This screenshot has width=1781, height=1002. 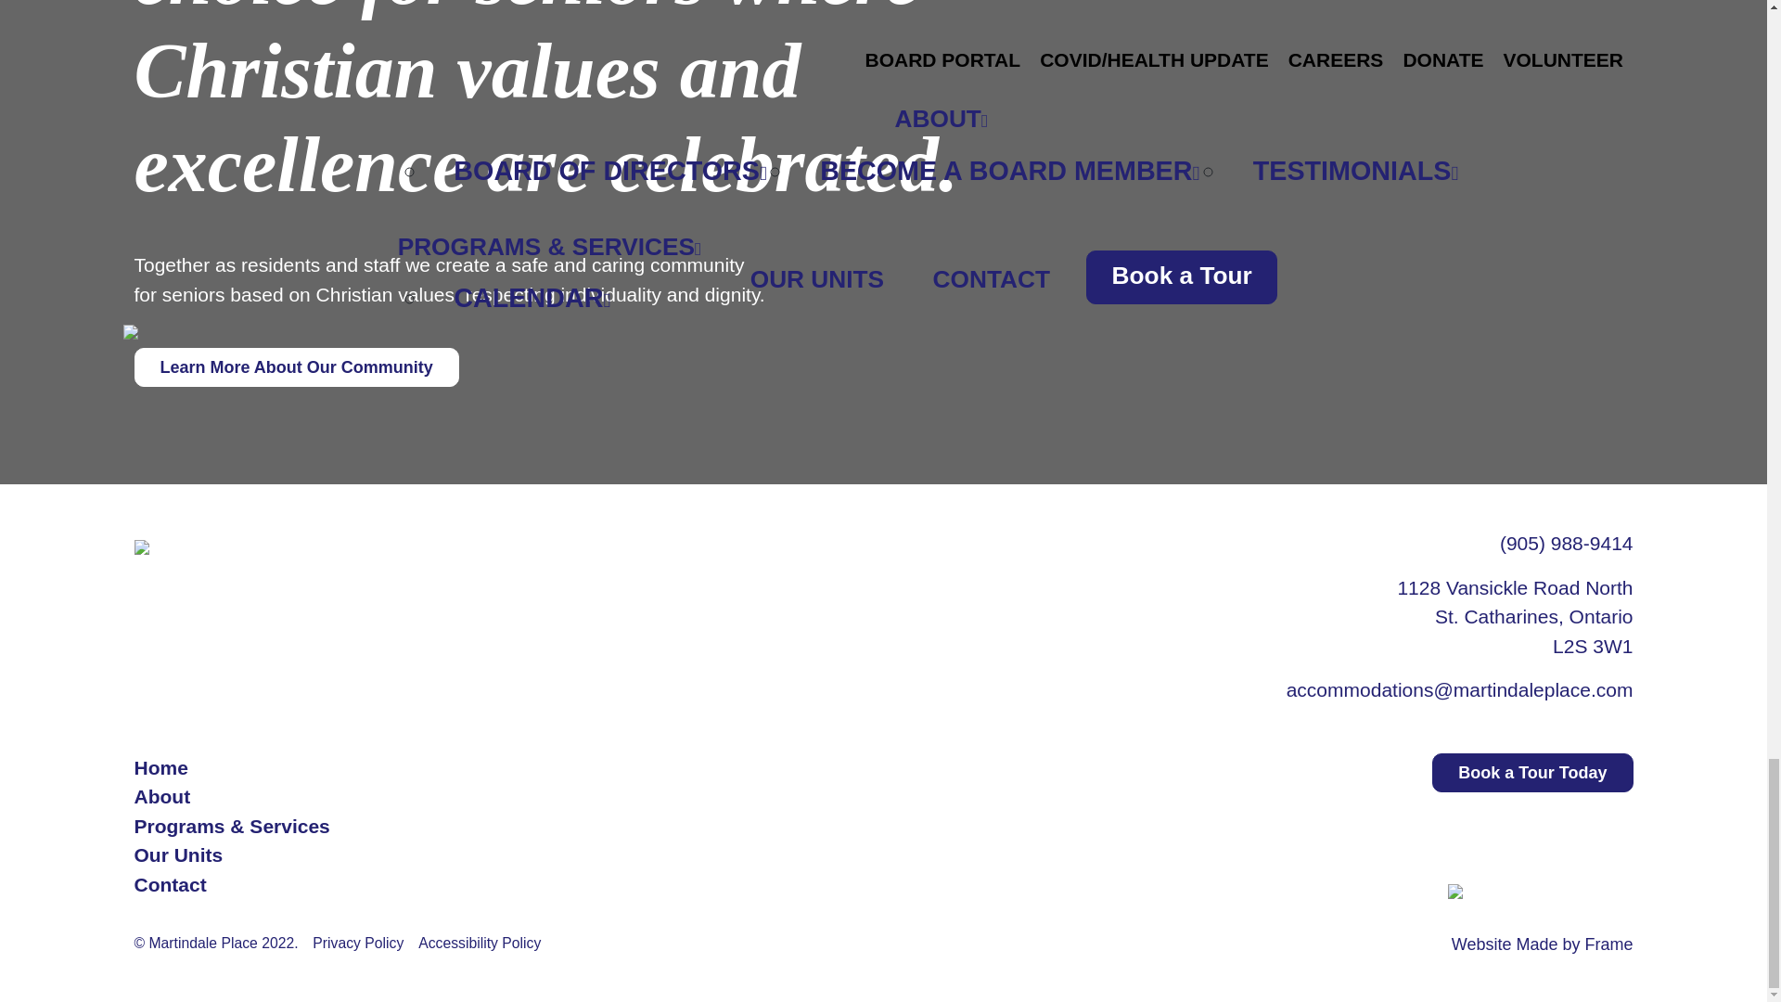 What do you see at coordinates (358, 943) in the screenshot?
I see `Privacy Policy` at bounding box center [358, 943].